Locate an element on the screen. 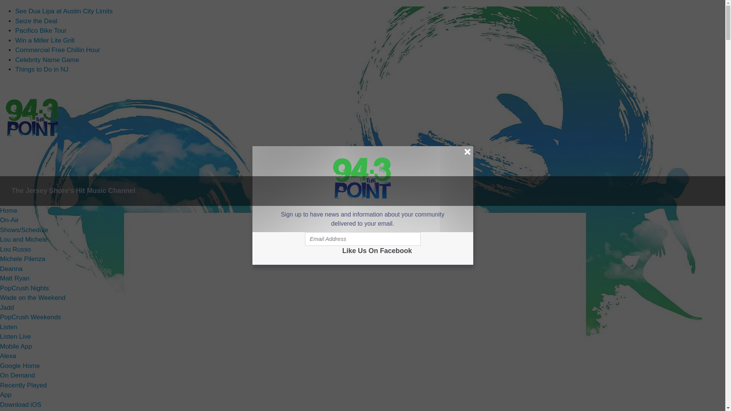 The width and height of the screenshot is (731, 411). Email Address is located at coordinates (362, 239).